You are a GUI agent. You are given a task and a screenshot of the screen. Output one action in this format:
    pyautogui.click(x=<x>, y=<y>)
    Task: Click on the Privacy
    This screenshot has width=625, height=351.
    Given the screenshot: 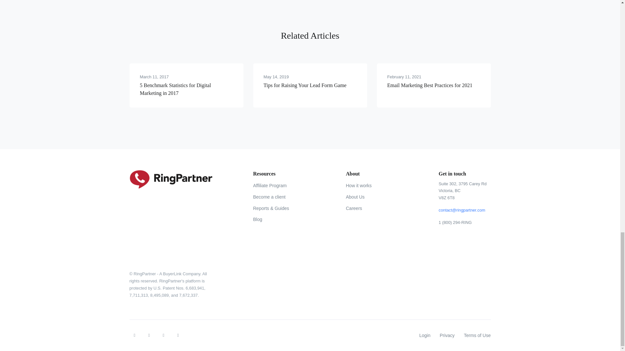 What is the action you would take?
    pyautogui.click(x=447, y=335)
    